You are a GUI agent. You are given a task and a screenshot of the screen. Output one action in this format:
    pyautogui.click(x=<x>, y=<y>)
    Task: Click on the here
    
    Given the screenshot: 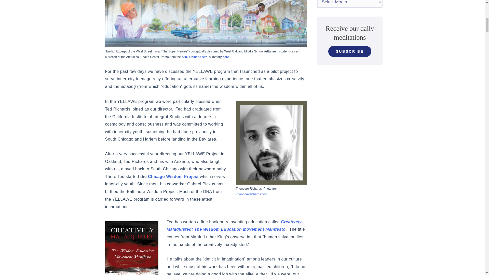 What is the action you would take?
    pyautogui.click(x=226, y=57)
    